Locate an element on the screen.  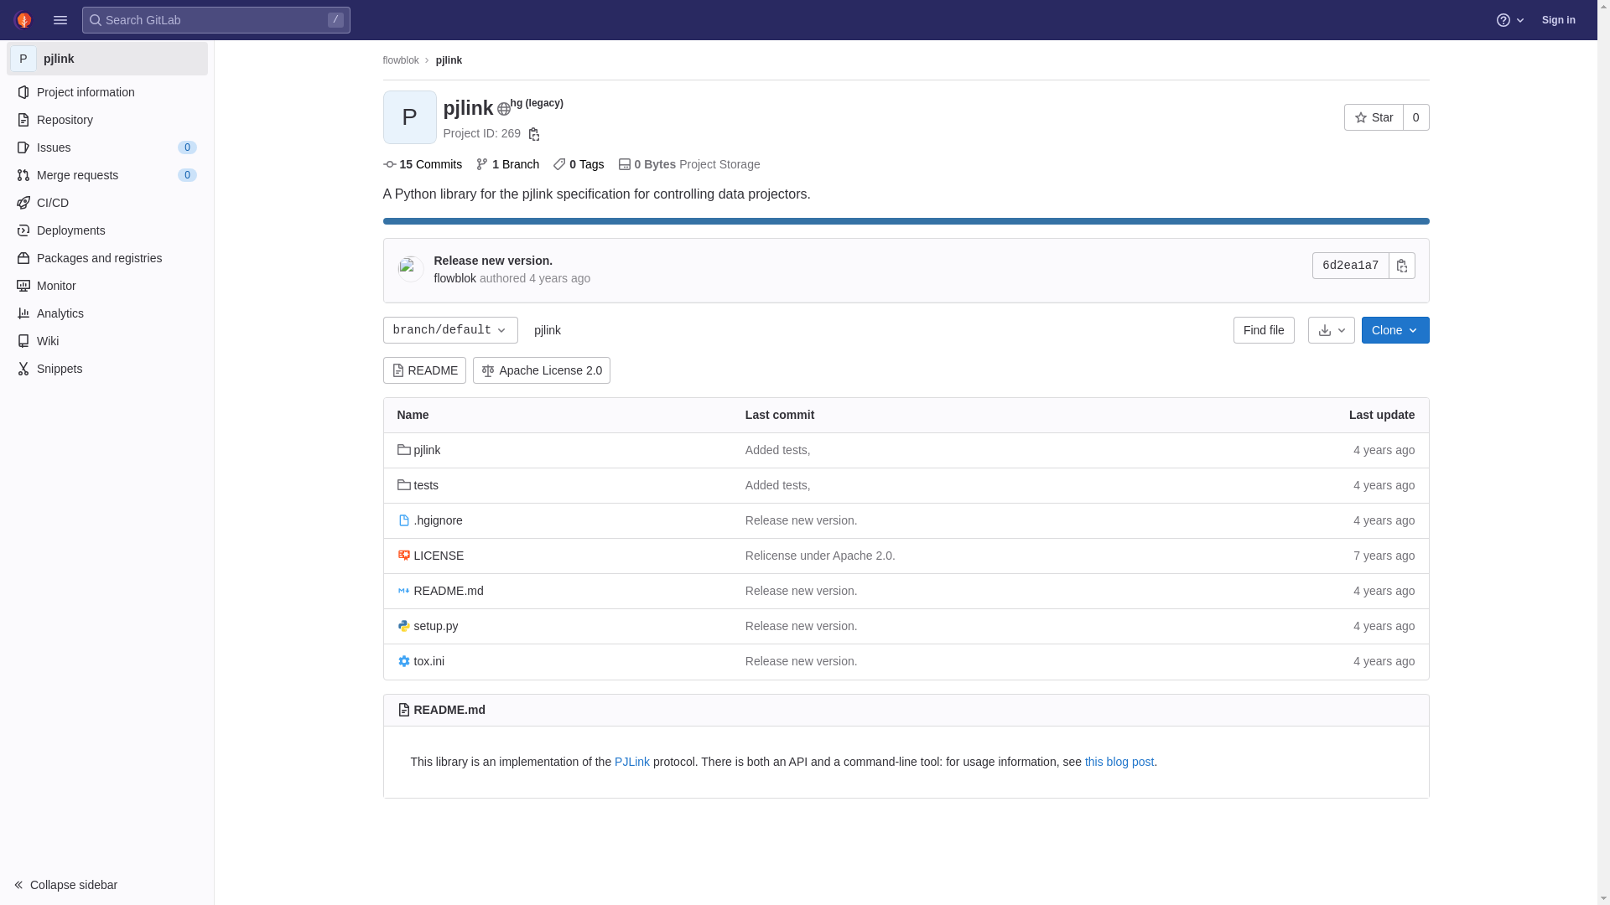
Help is located at coordinates (1512, 20).